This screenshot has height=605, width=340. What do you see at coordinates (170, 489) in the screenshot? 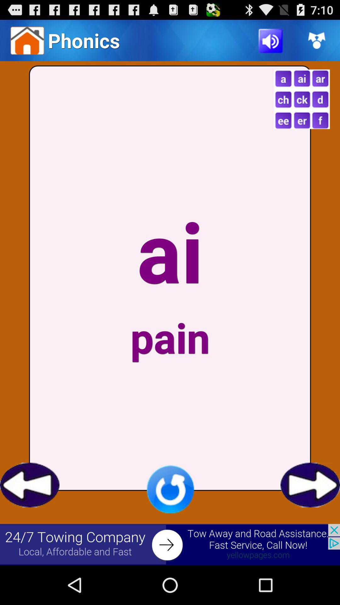
I see `redo` at bounding box center [170, 489].